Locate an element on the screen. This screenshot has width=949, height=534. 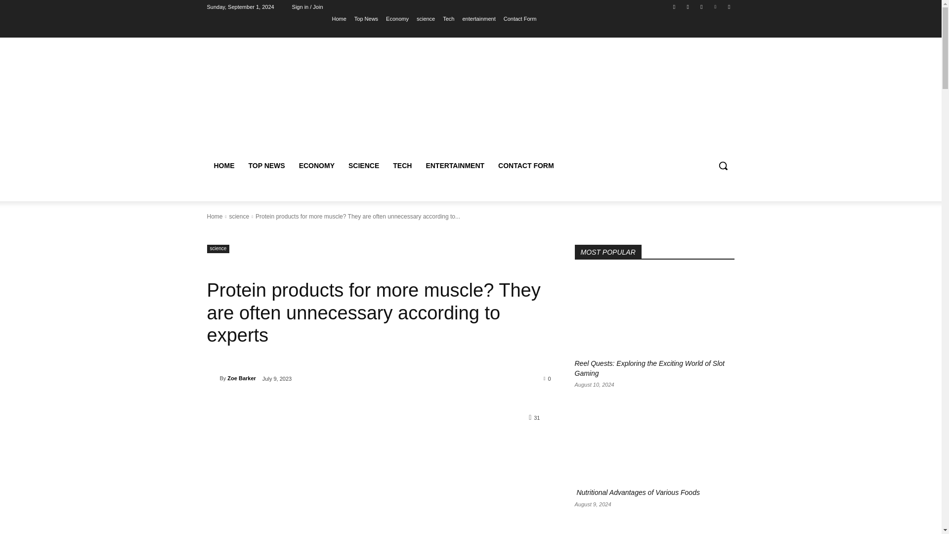
ECONOMY is located at coordinates (317, 165).